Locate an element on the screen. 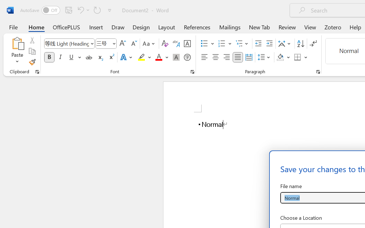  Text Highlight Color Yellow is located at coordinates (141, 57).